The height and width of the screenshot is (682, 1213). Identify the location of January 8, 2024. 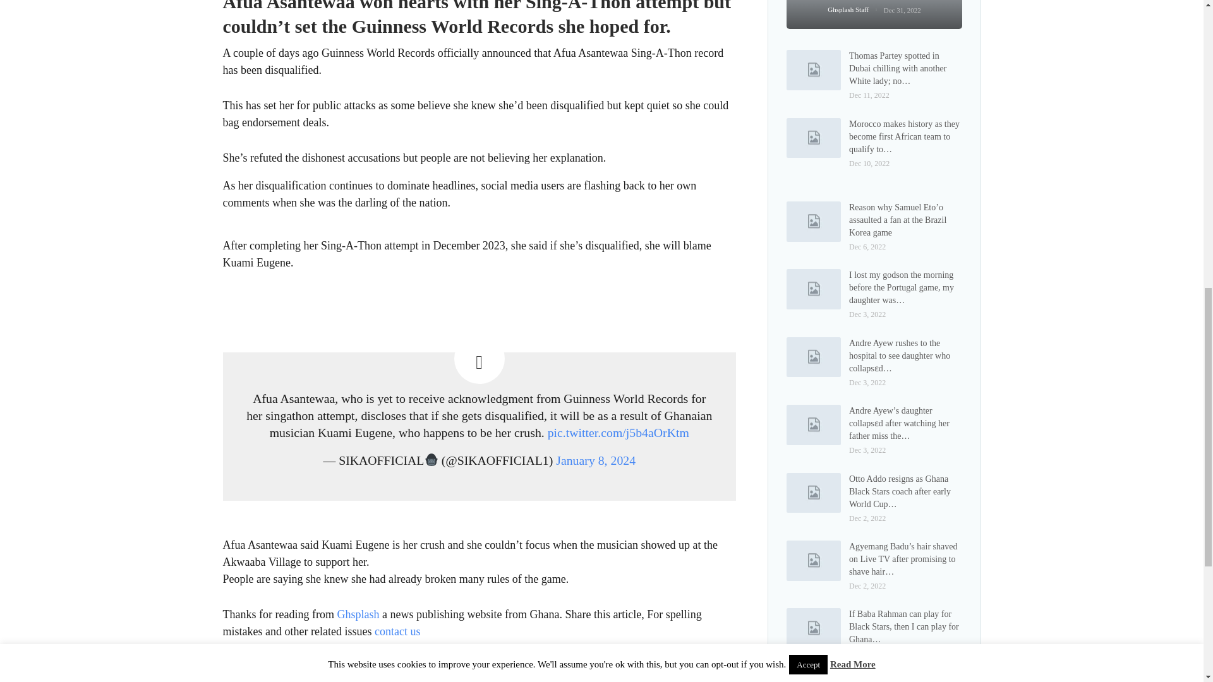
(595, 460).